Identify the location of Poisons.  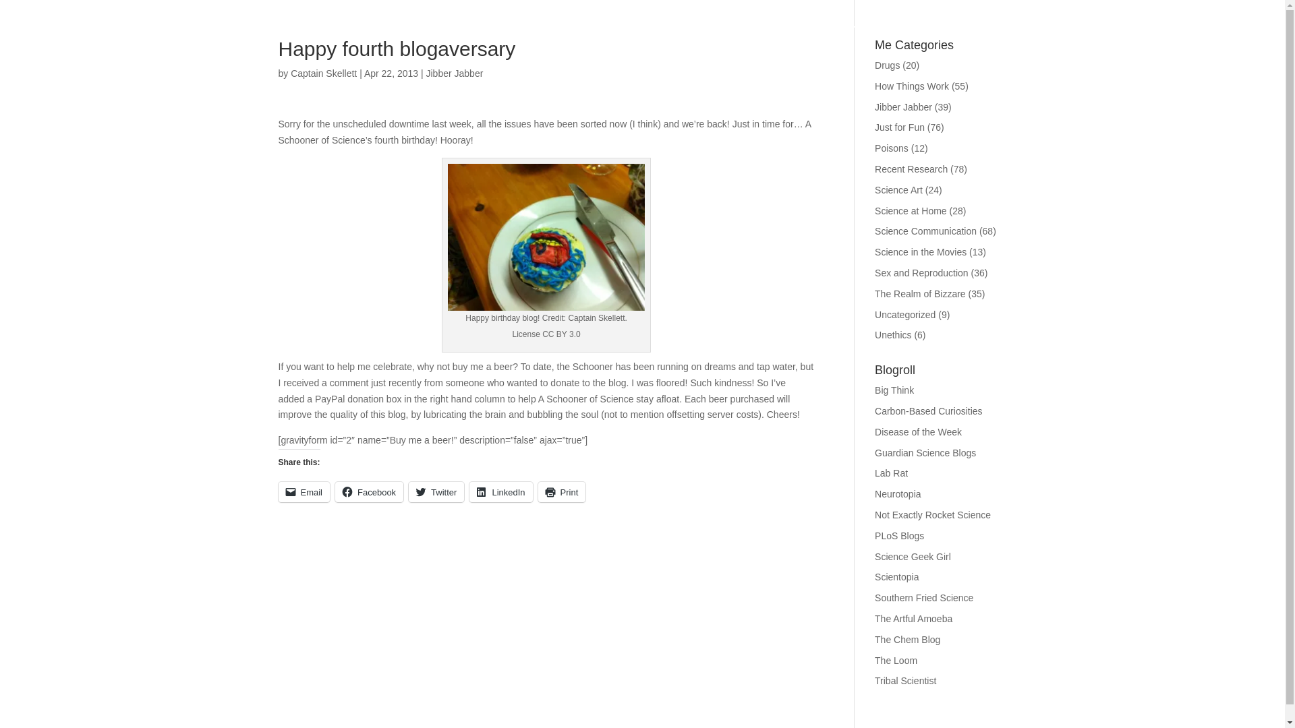
(892, 148).